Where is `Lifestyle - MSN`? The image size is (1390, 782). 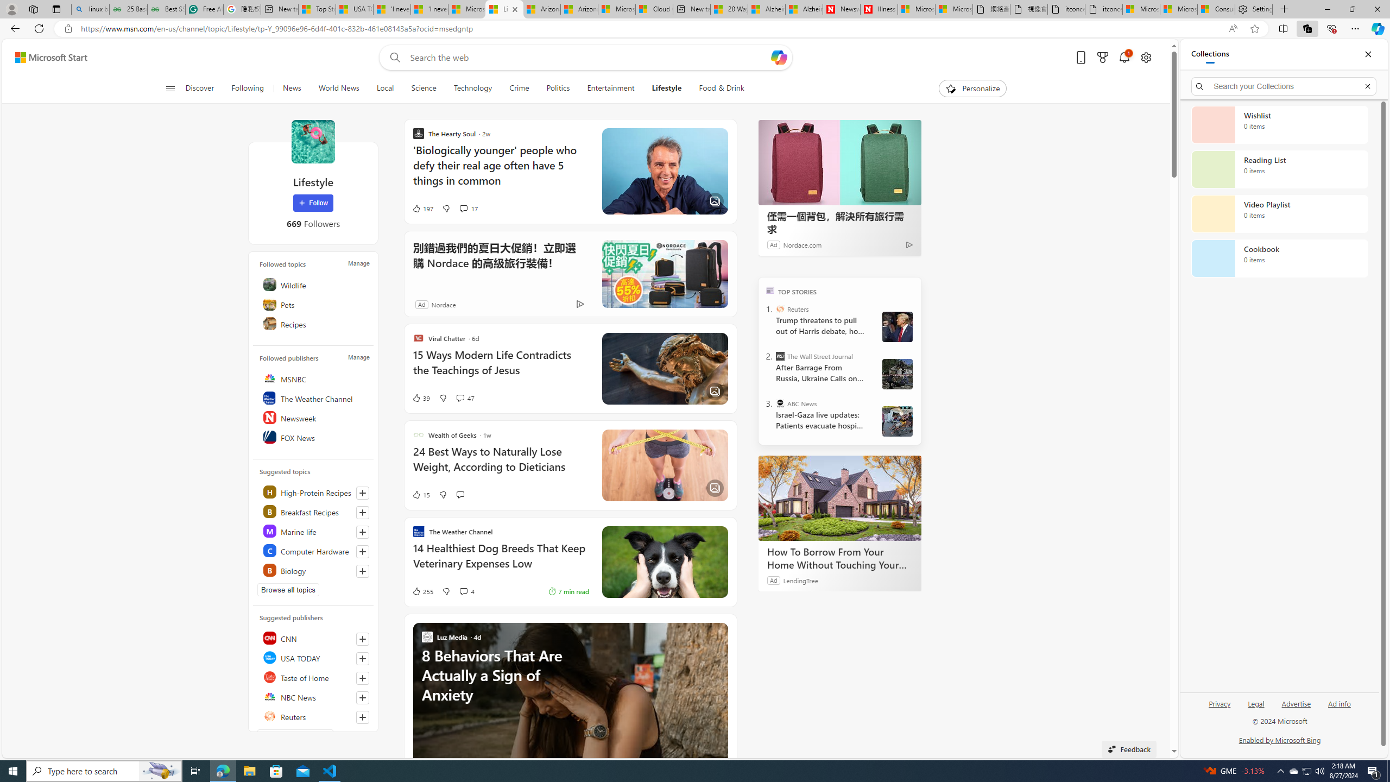 Lifestyle - MSN is located at coordinates (504, 9).